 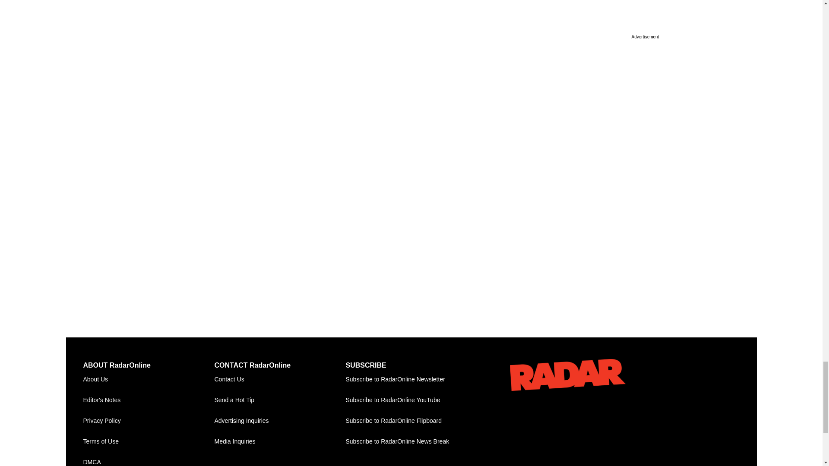 I want to click on Advertising Inquiries, so click(x=280, y=421).